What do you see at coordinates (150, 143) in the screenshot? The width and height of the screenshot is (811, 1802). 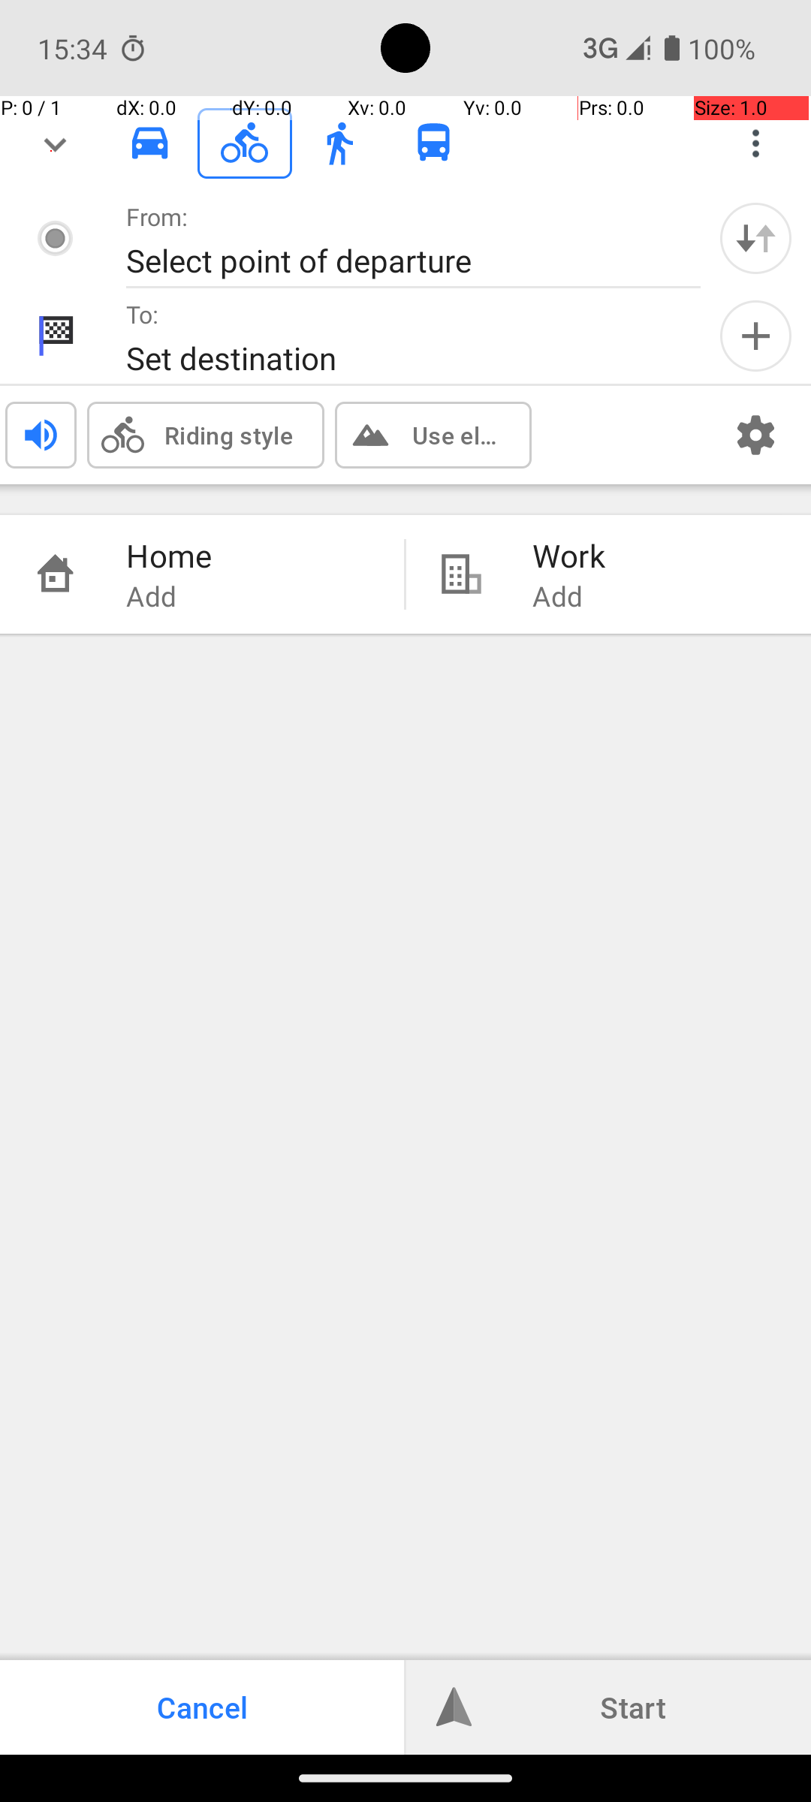 I see `Driving` at bounding box center [150, 143].